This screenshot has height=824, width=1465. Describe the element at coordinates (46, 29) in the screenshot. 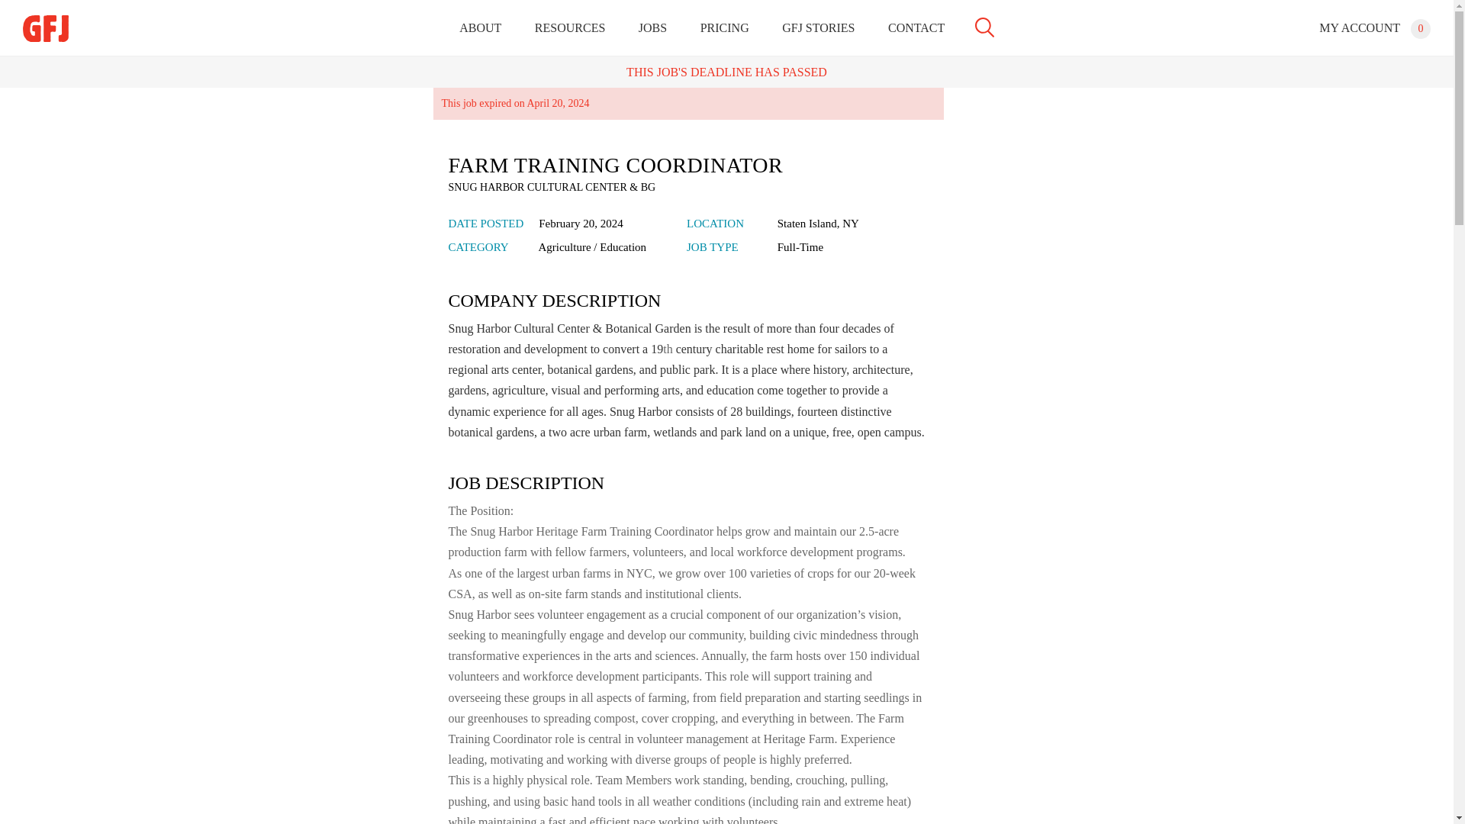

I see `homepage` at that location.